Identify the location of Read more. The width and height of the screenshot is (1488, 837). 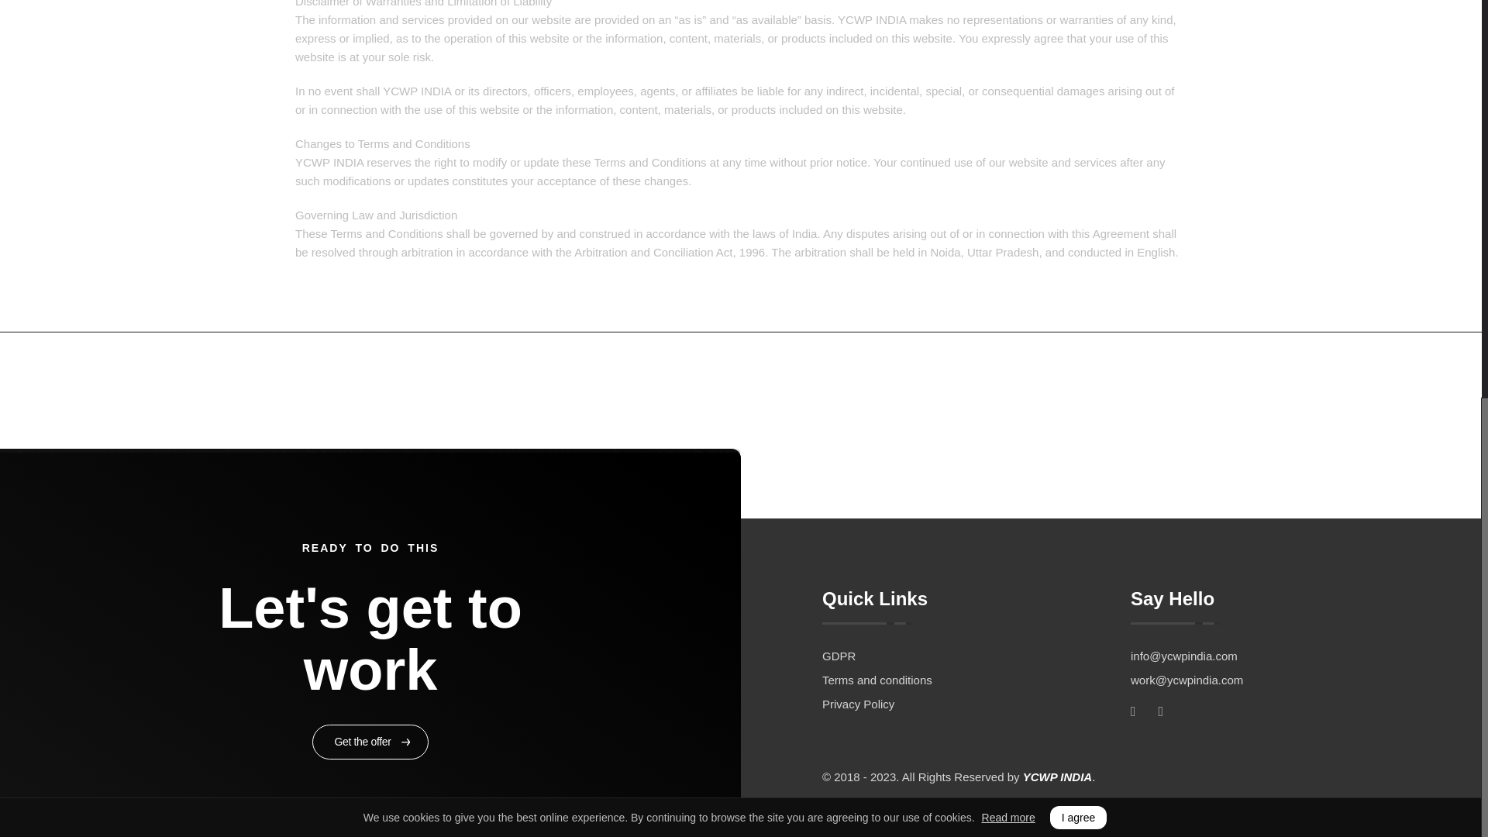
(1009, 56).